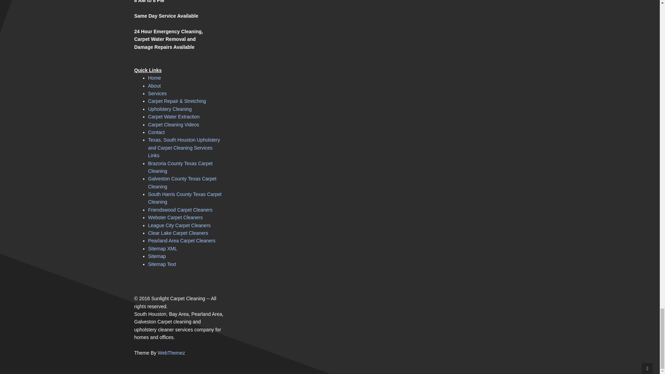  What do you see at coordinates (179, 225) in the screenshot?
I see `League City Carpet Cleaners` at bounding box center [179, 225].